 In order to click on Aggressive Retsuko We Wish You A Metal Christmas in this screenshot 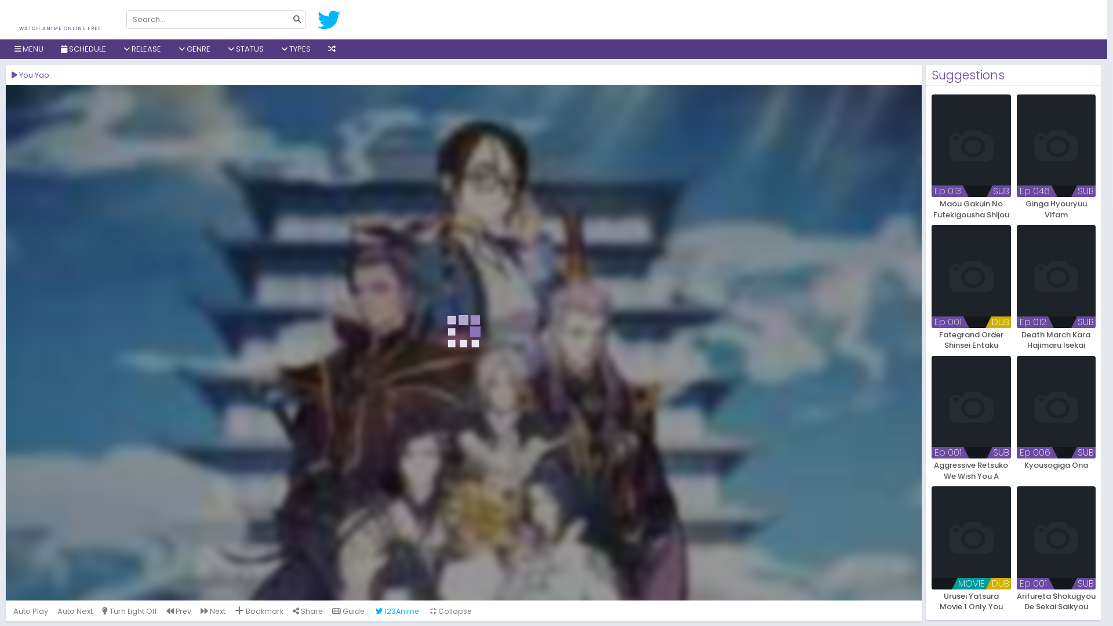, I will do `click(972, 471)`.